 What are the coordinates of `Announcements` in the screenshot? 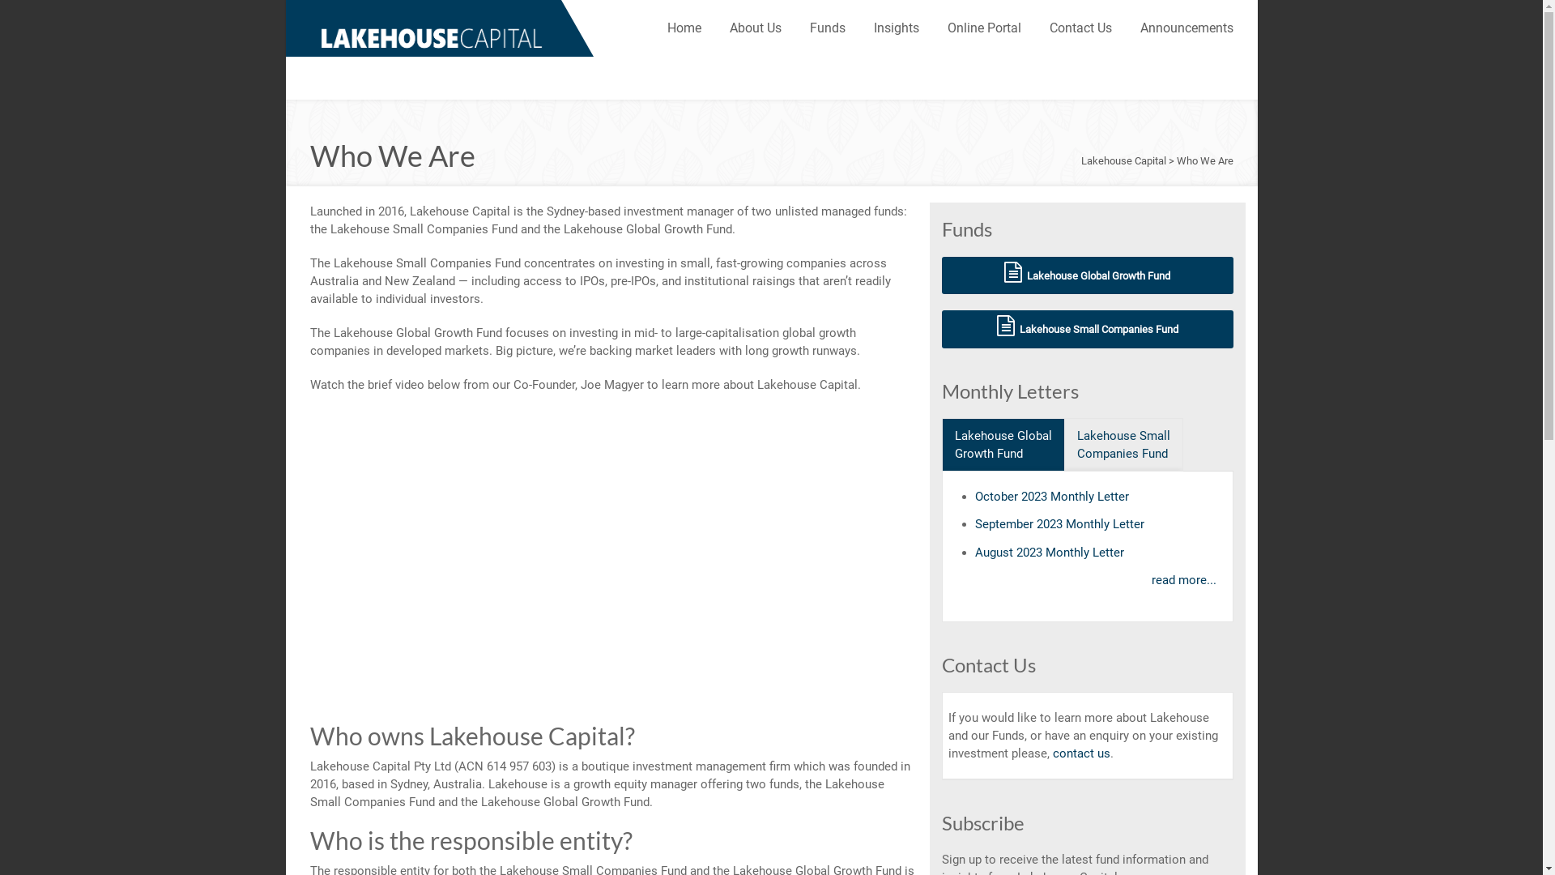 It's located at (1187, 28).